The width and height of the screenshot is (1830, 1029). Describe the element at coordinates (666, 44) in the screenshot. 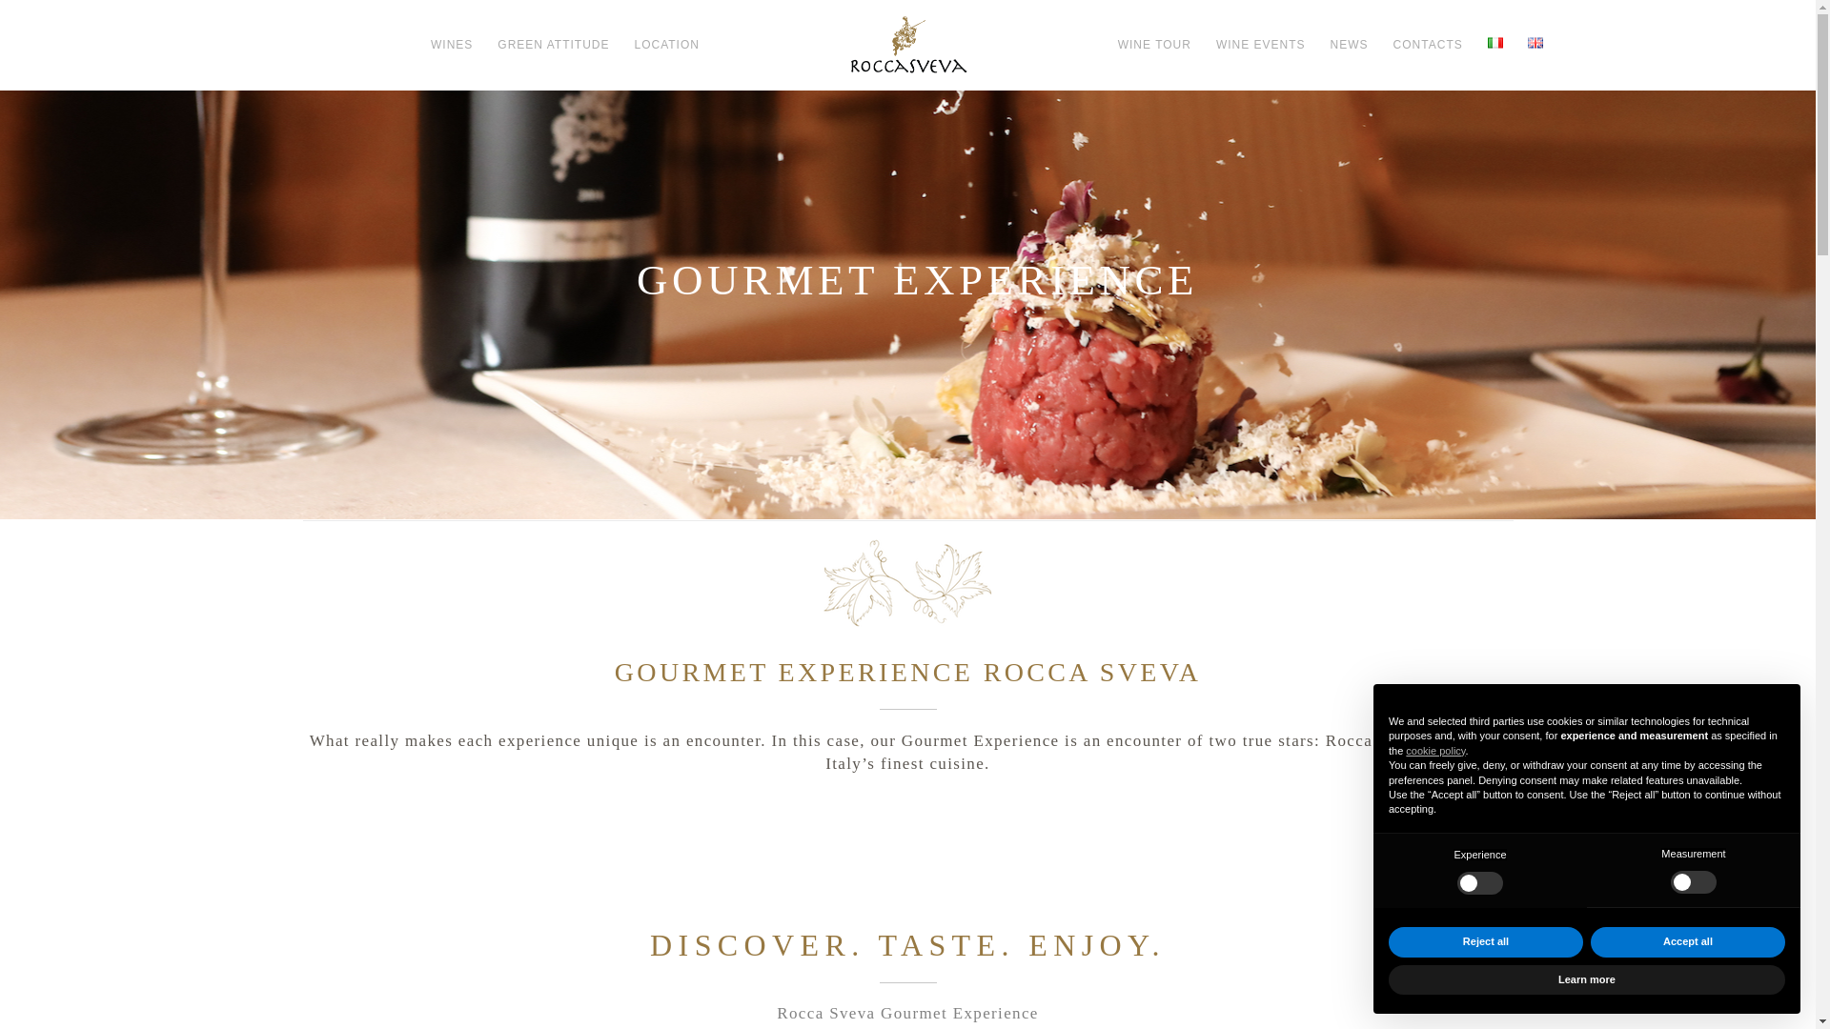

I see `LOCATION` at that location.